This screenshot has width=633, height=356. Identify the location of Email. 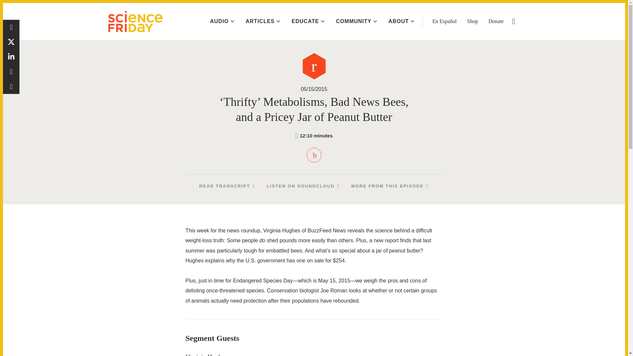
(11, 86).